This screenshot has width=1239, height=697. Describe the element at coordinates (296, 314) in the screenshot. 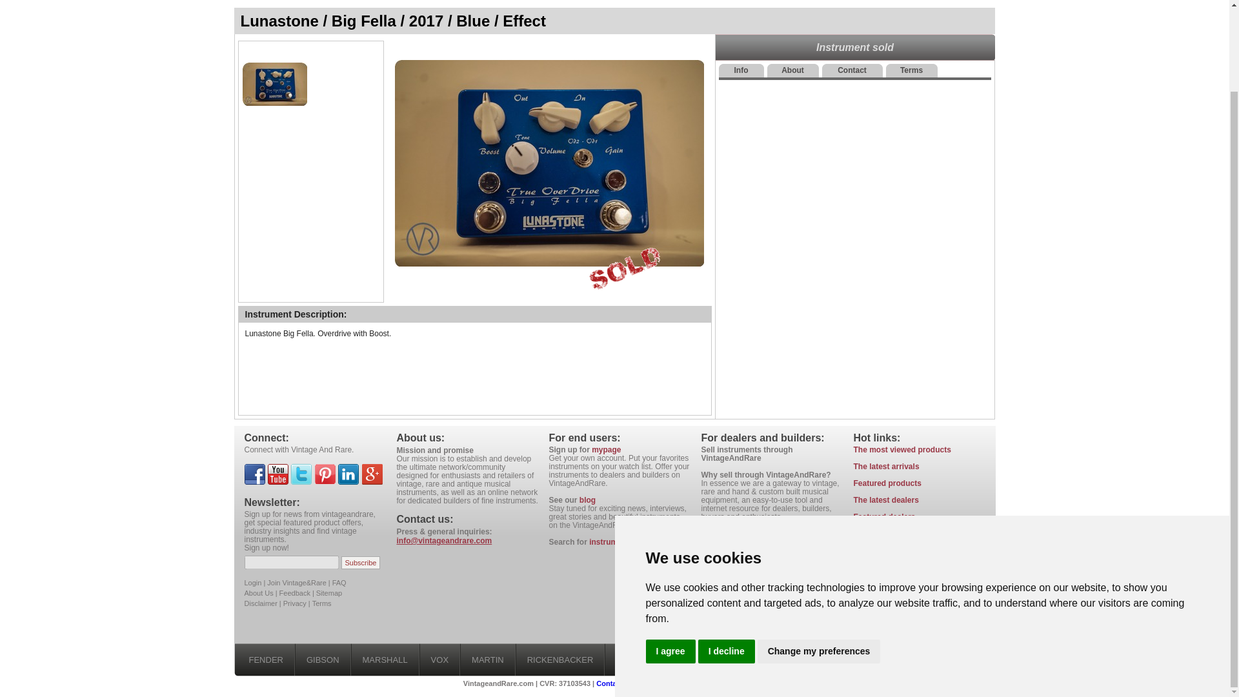

I see `Instrument Description:` at that location.